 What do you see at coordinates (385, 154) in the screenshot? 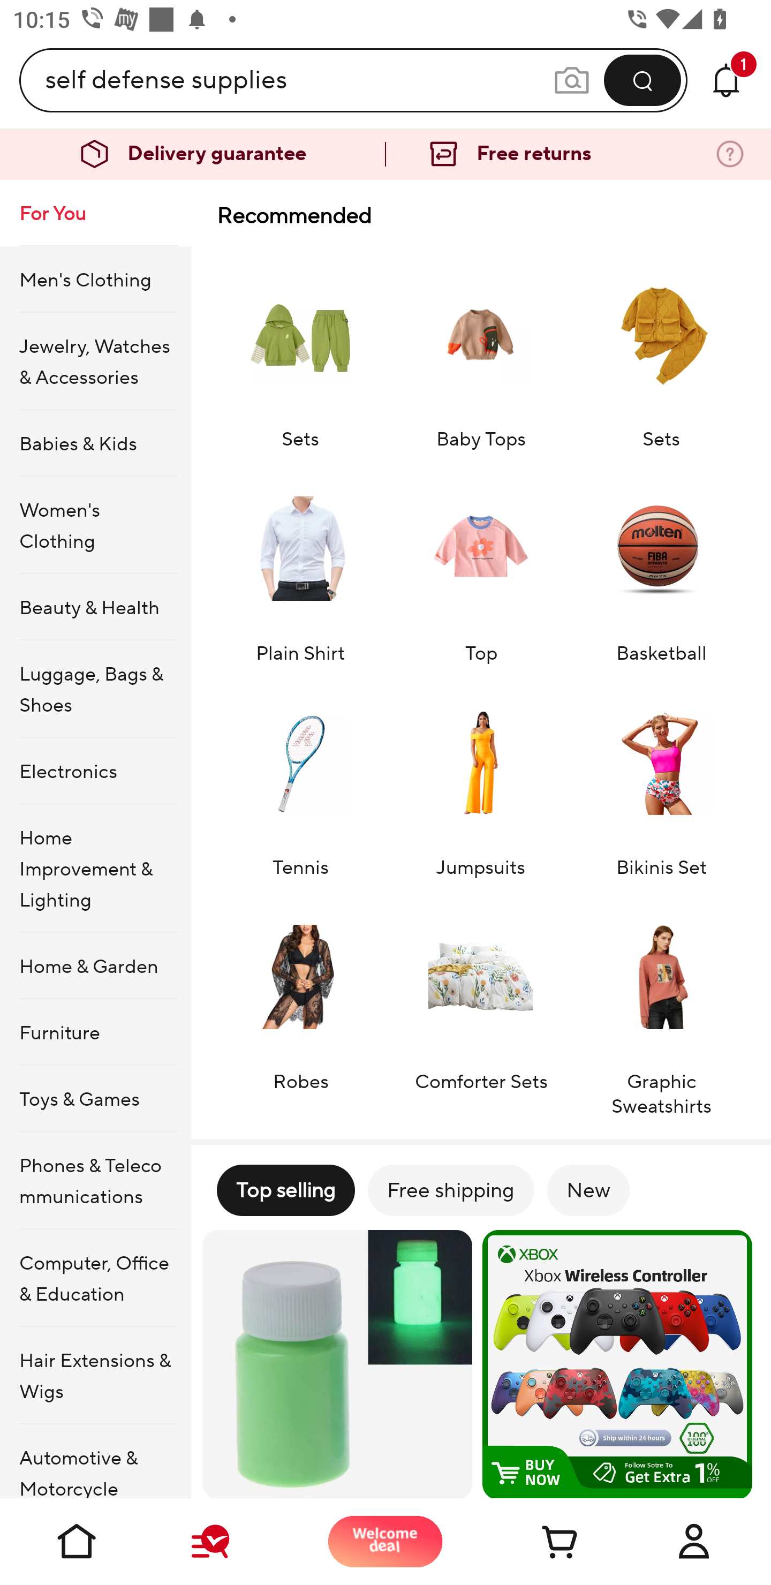
I see `Delivery guarantee Free returns` at bounding box center [385, 154].